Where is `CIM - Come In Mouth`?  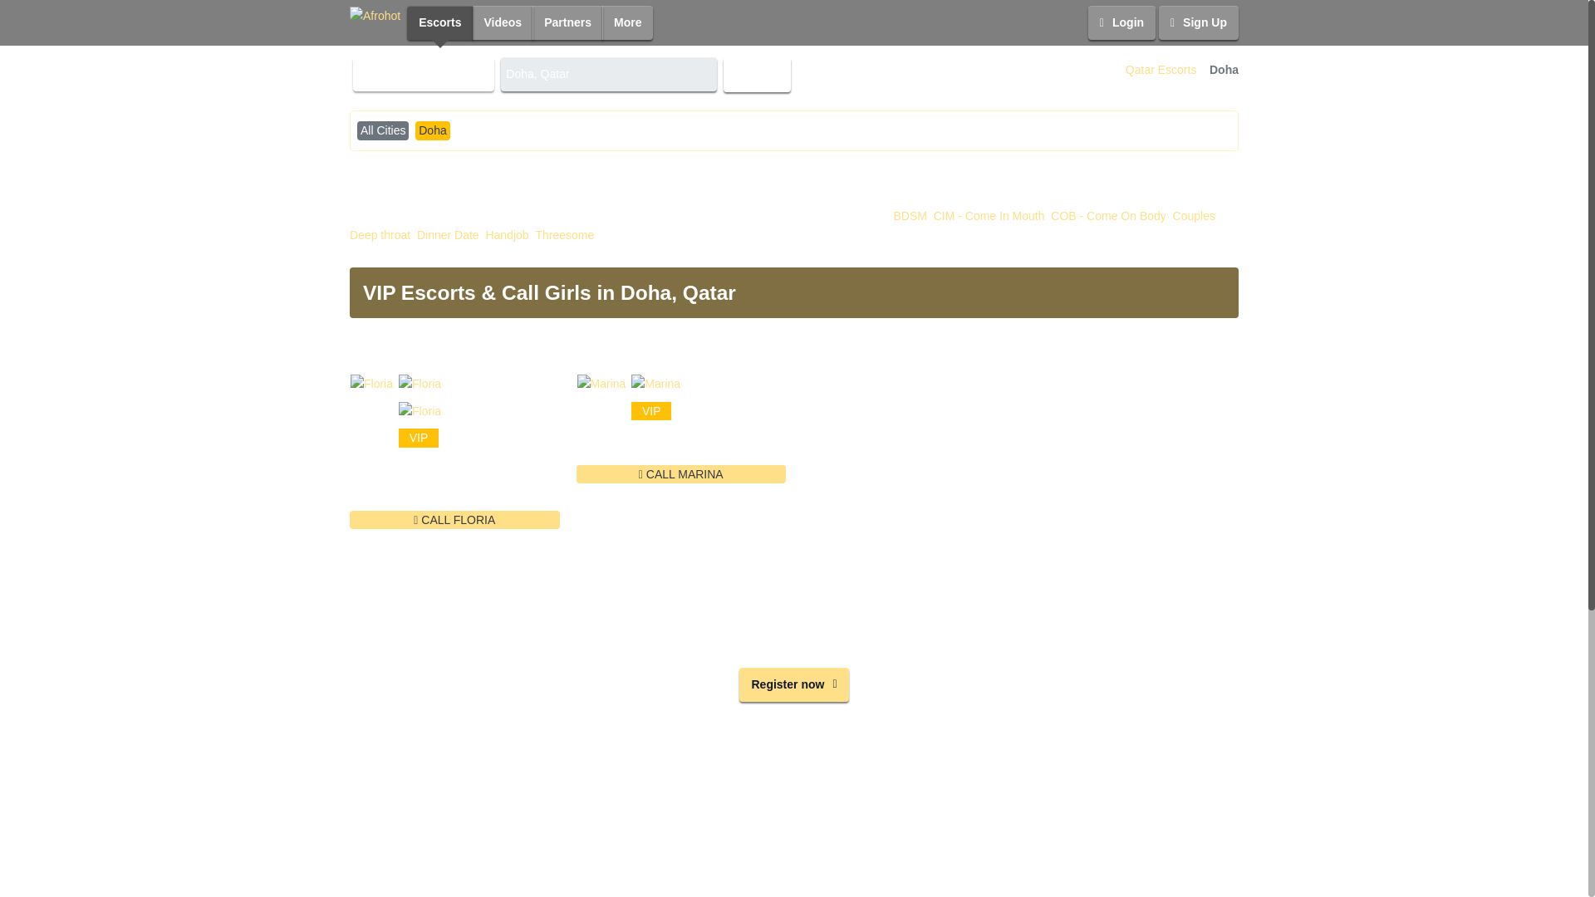
CIM - Come In Mouth is located at coordinates (989, 216).